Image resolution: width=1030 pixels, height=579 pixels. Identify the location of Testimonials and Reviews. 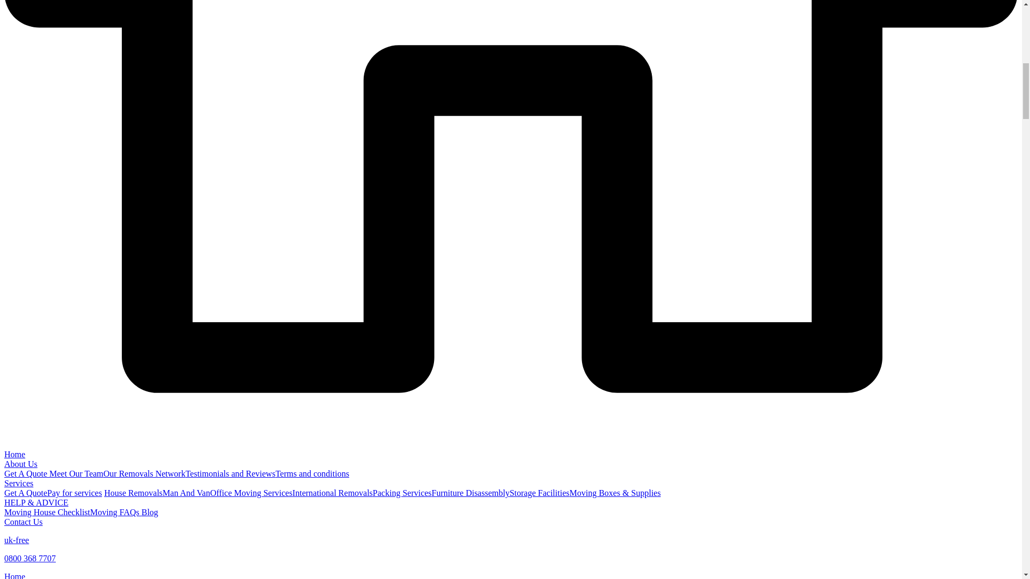
(231, 473).